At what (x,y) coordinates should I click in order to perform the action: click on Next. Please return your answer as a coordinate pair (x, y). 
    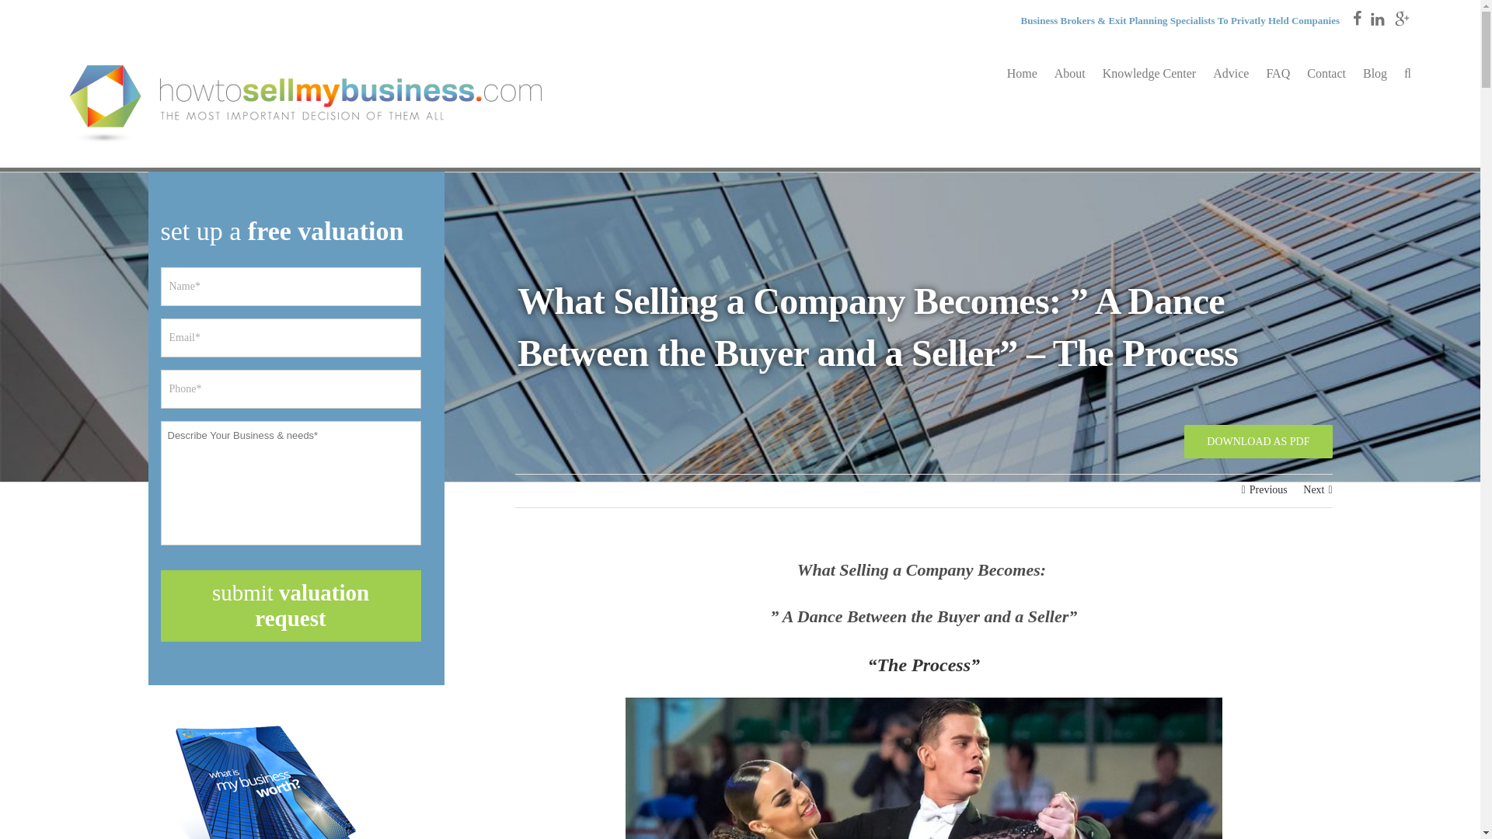
    Looking at the image, I should click on (1313, 490).